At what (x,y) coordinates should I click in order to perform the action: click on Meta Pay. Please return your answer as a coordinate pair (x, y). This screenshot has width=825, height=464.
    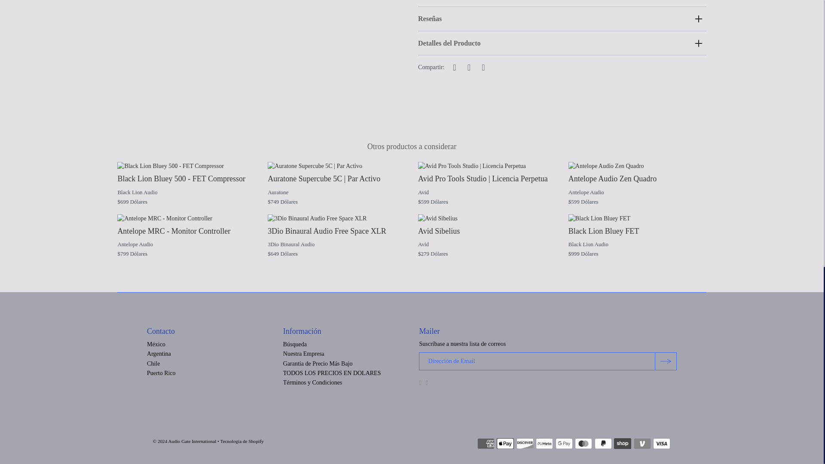
    Looking at the image, I should click on (544, 443).